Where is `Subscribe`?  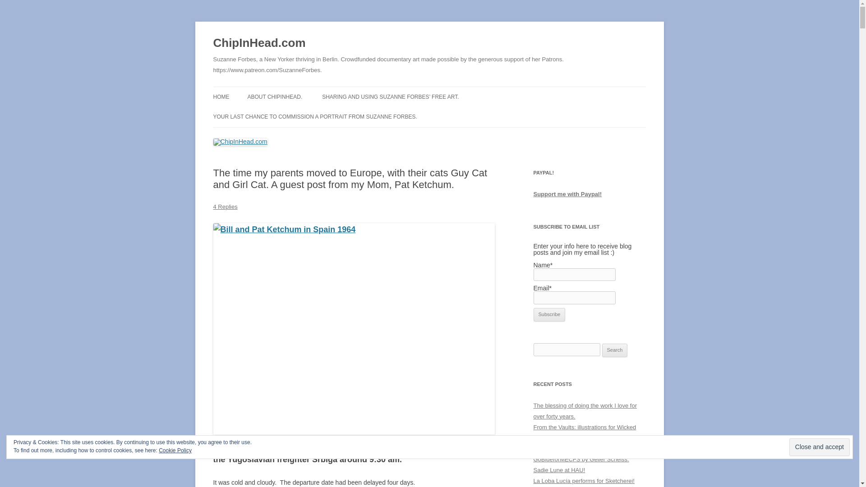
Subscribe is located at coordinates (549, 314).